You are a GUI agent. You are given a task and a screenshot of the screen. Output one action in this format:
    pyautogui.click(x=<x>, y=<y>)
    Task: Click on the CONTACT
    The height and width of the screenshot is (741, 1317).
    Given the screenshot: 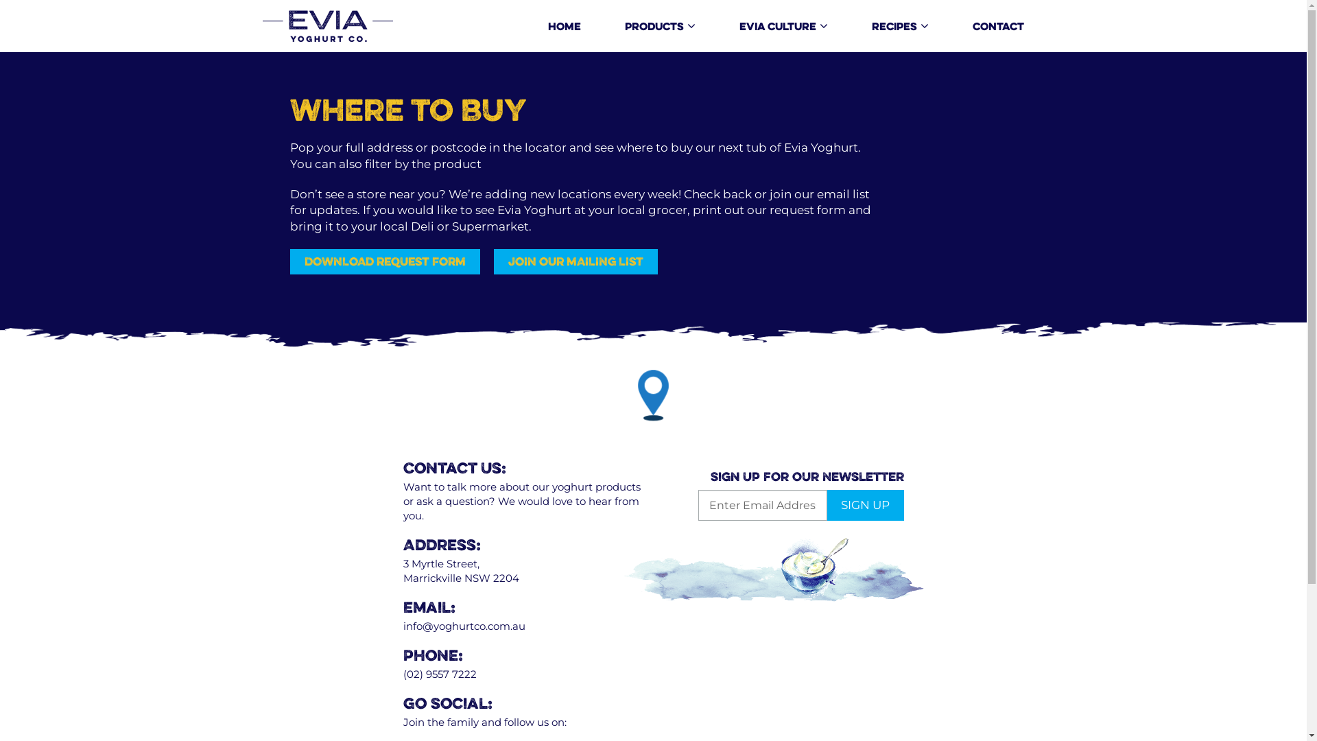 What is the action you would take?
    pyautogui.click(x=999, y=27)
    